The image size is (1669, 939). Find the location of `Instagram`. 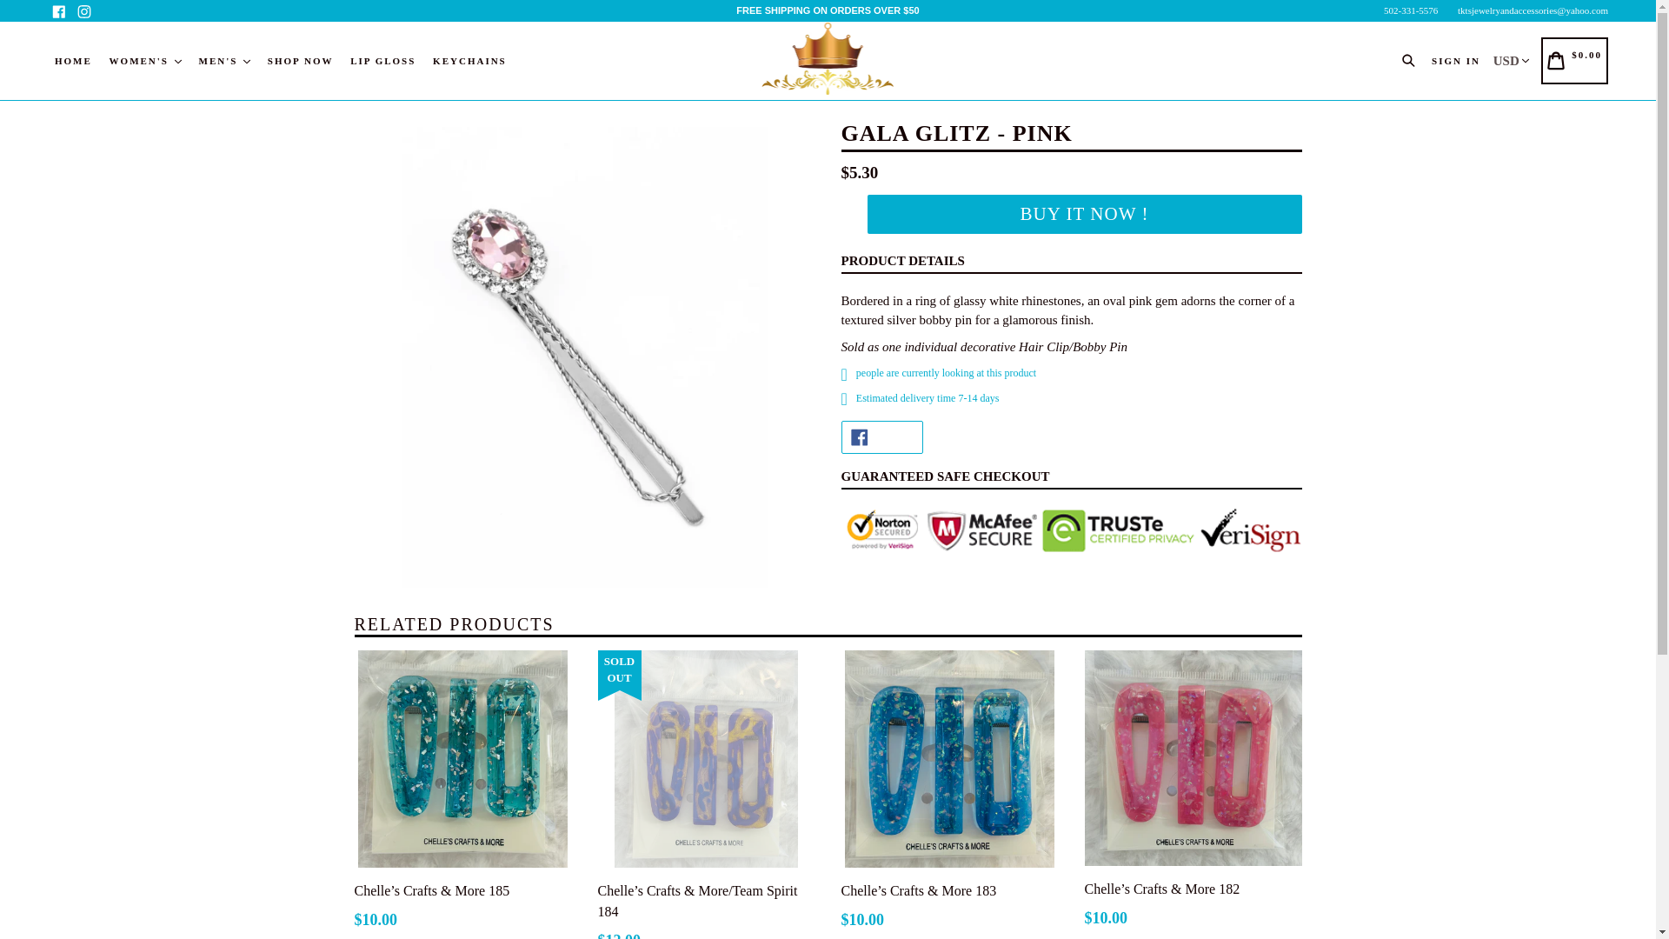

Instagram is located at coordinates (83, 10).